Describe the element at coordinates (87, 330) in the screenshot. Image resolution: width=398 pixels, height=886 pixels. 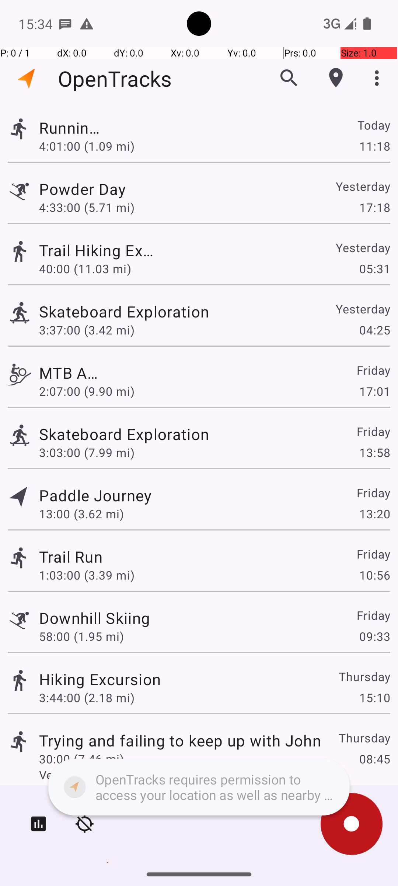
I see `3:37:00 (3.42 mi)` at that location.